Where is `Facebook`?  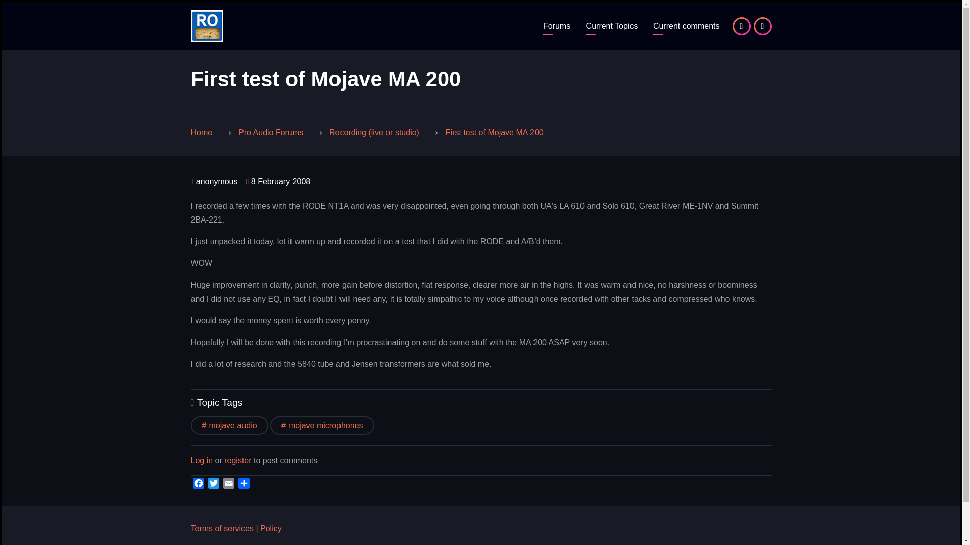 Facebook is located at coordinates (198, 483).